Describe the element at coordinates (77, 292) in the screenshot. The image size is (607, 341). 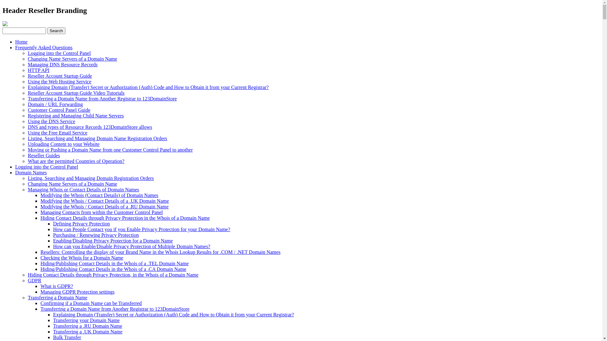
I see `Managing GDPR Protection settings` at that location.